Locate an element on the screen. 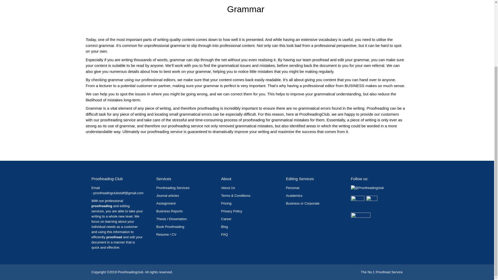 The image size is (498, 280). Personal is located at coordinates (293, 188).